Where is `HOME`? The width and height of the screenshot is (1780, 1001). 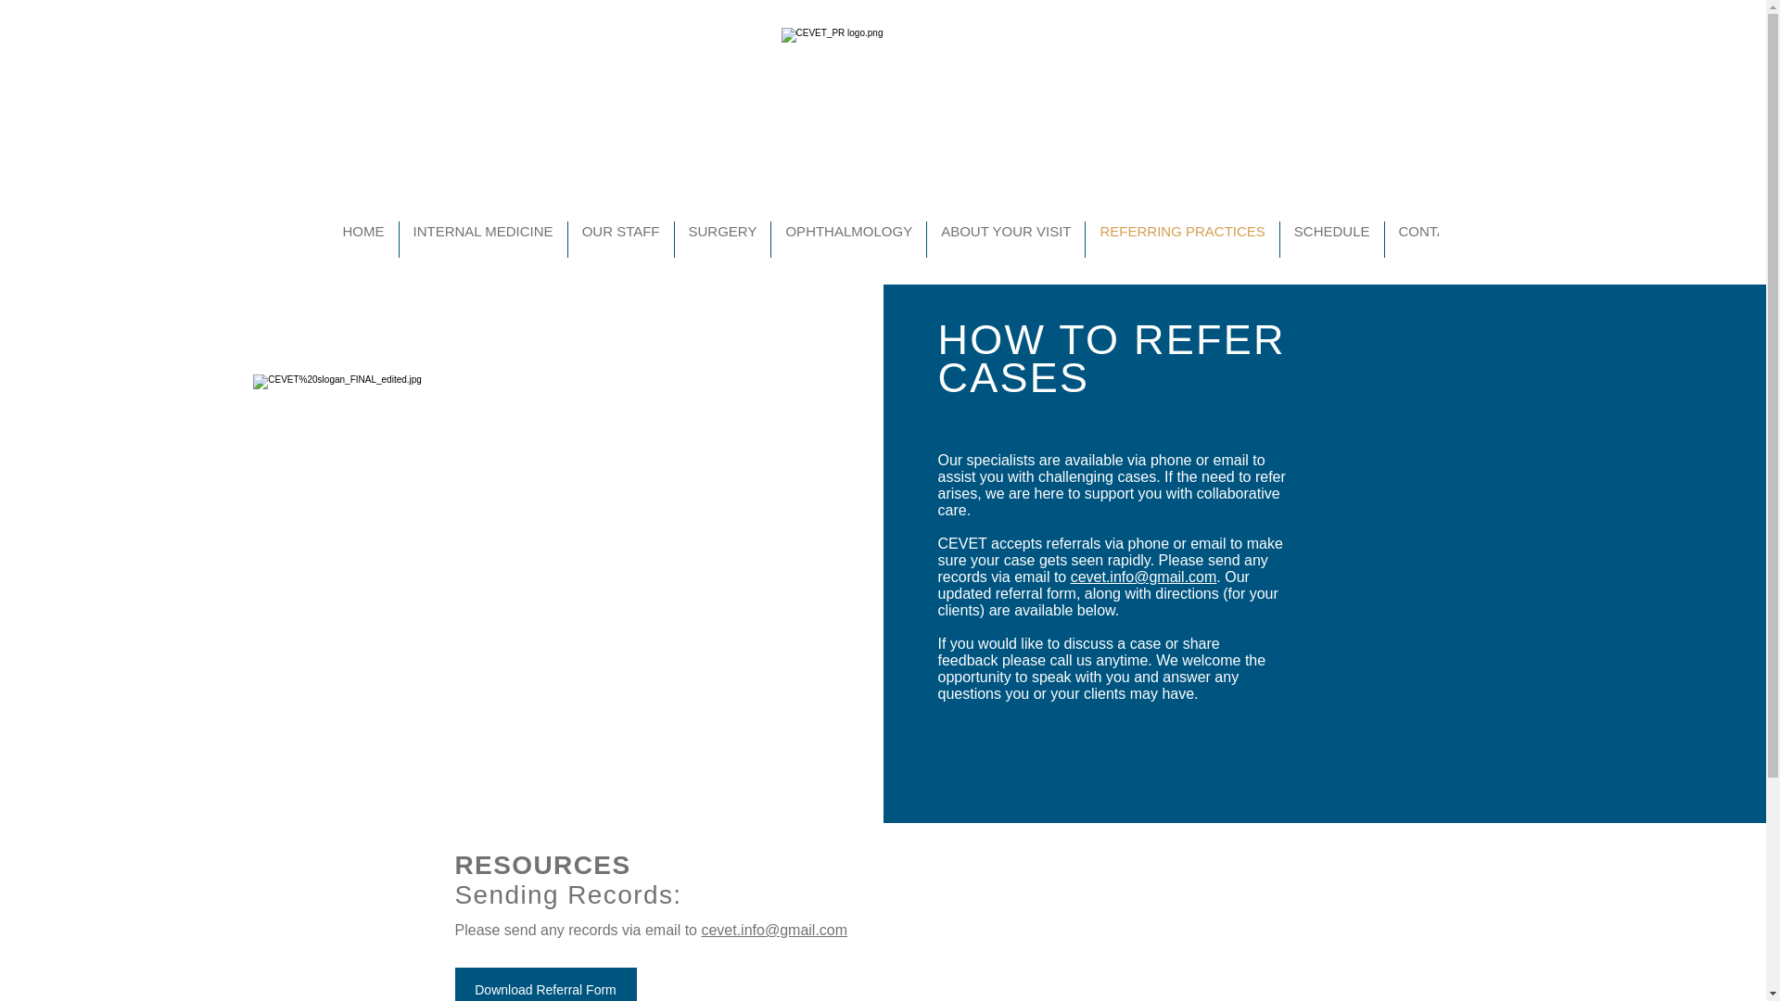 HOME is located at coordinates (362, 239).